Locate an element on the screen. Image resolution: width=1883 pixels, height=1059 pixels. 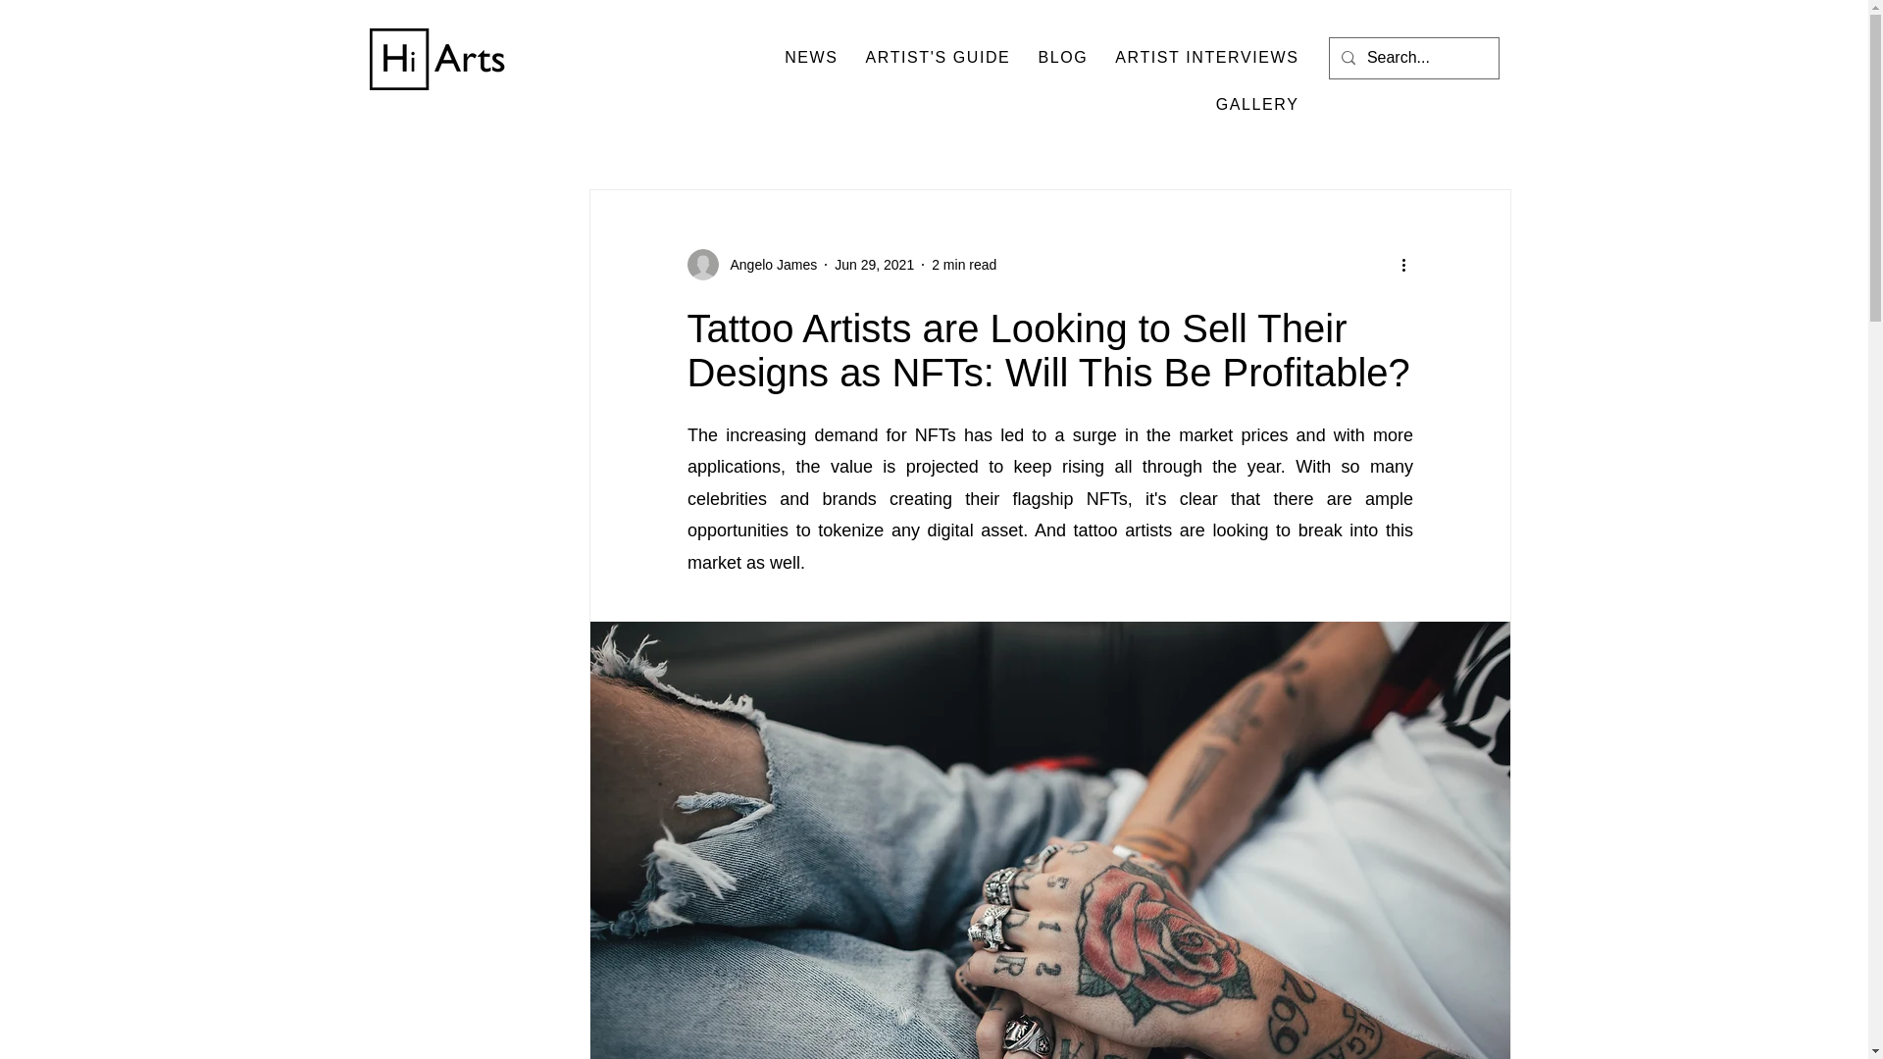
ARTIST INTERVIEWS is located at coordinates (1206, 58).